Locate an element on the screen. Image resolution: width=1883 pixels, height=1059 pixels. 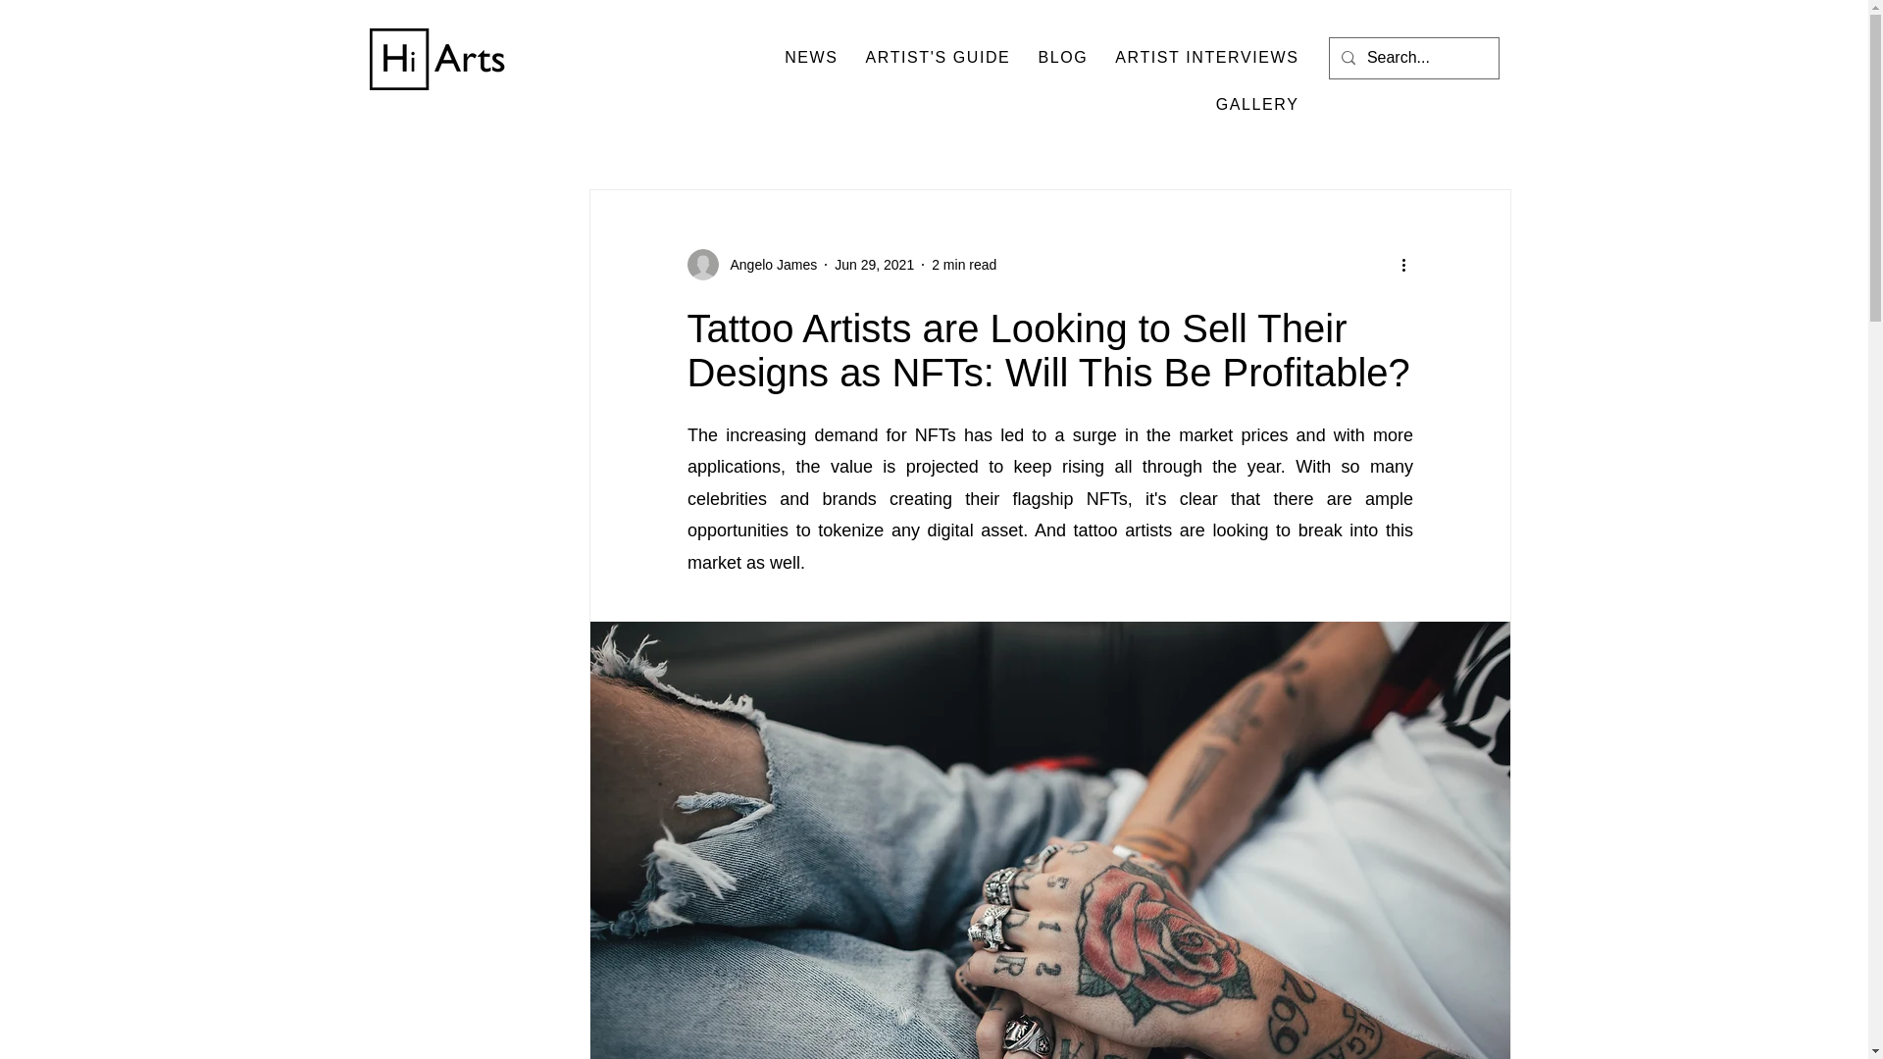
ARTIST INTERVIEWS is located at coordinates (1206, 58).